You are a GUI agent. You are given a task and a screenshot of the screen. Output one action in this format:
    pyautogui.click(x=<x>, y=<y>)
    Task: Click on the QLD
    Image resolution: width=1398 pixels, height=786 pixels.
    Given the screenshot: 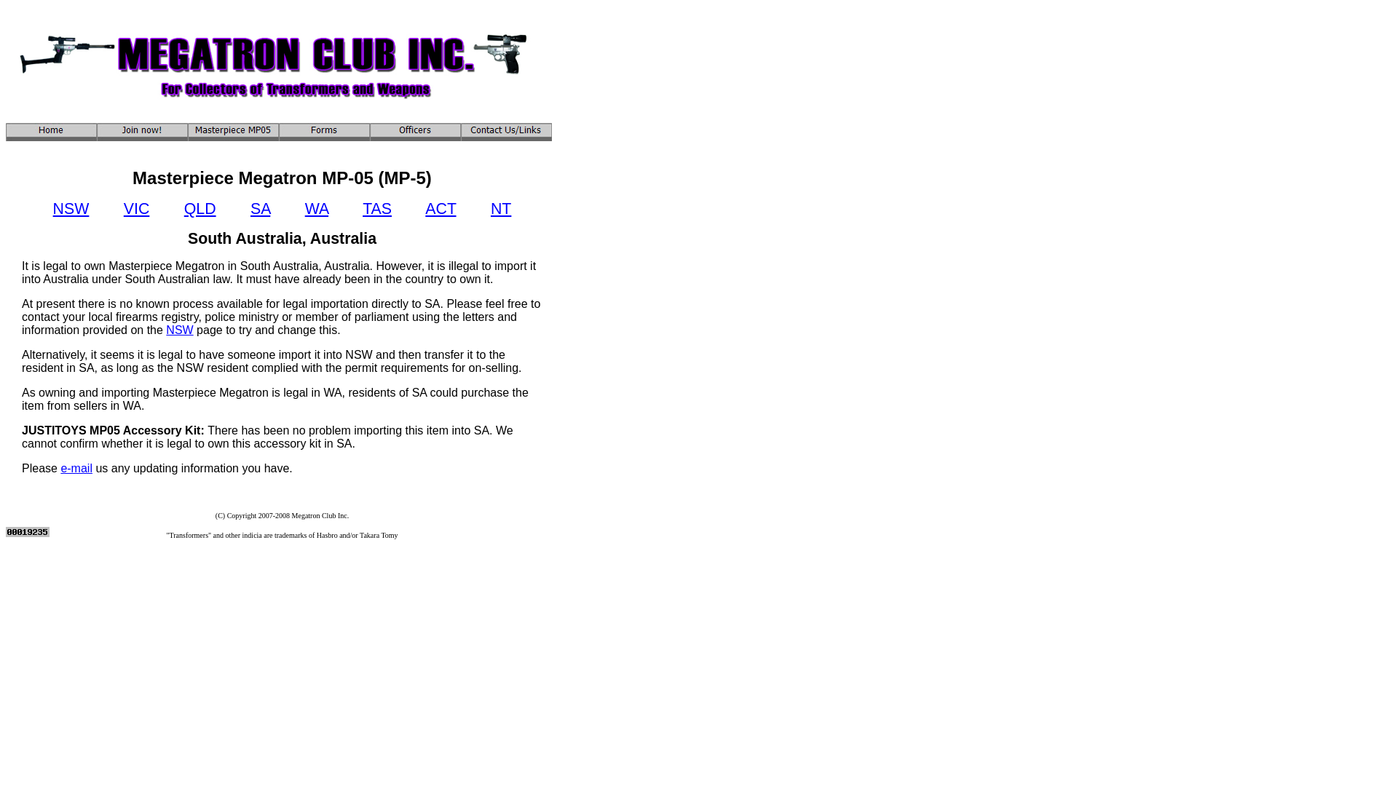 What is the action you would take?
    pyautogui.click(x=200, y=209)
    